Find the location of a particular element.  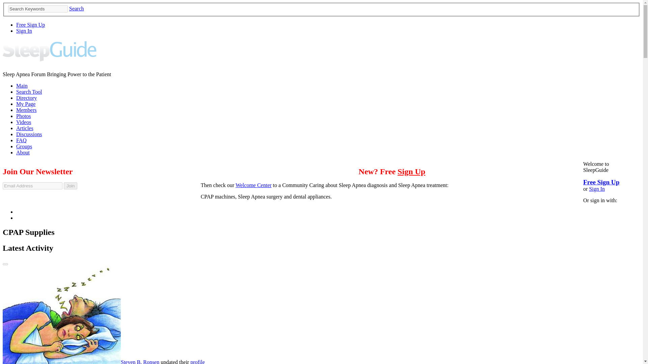

Join is located at coordinates (70, 186).